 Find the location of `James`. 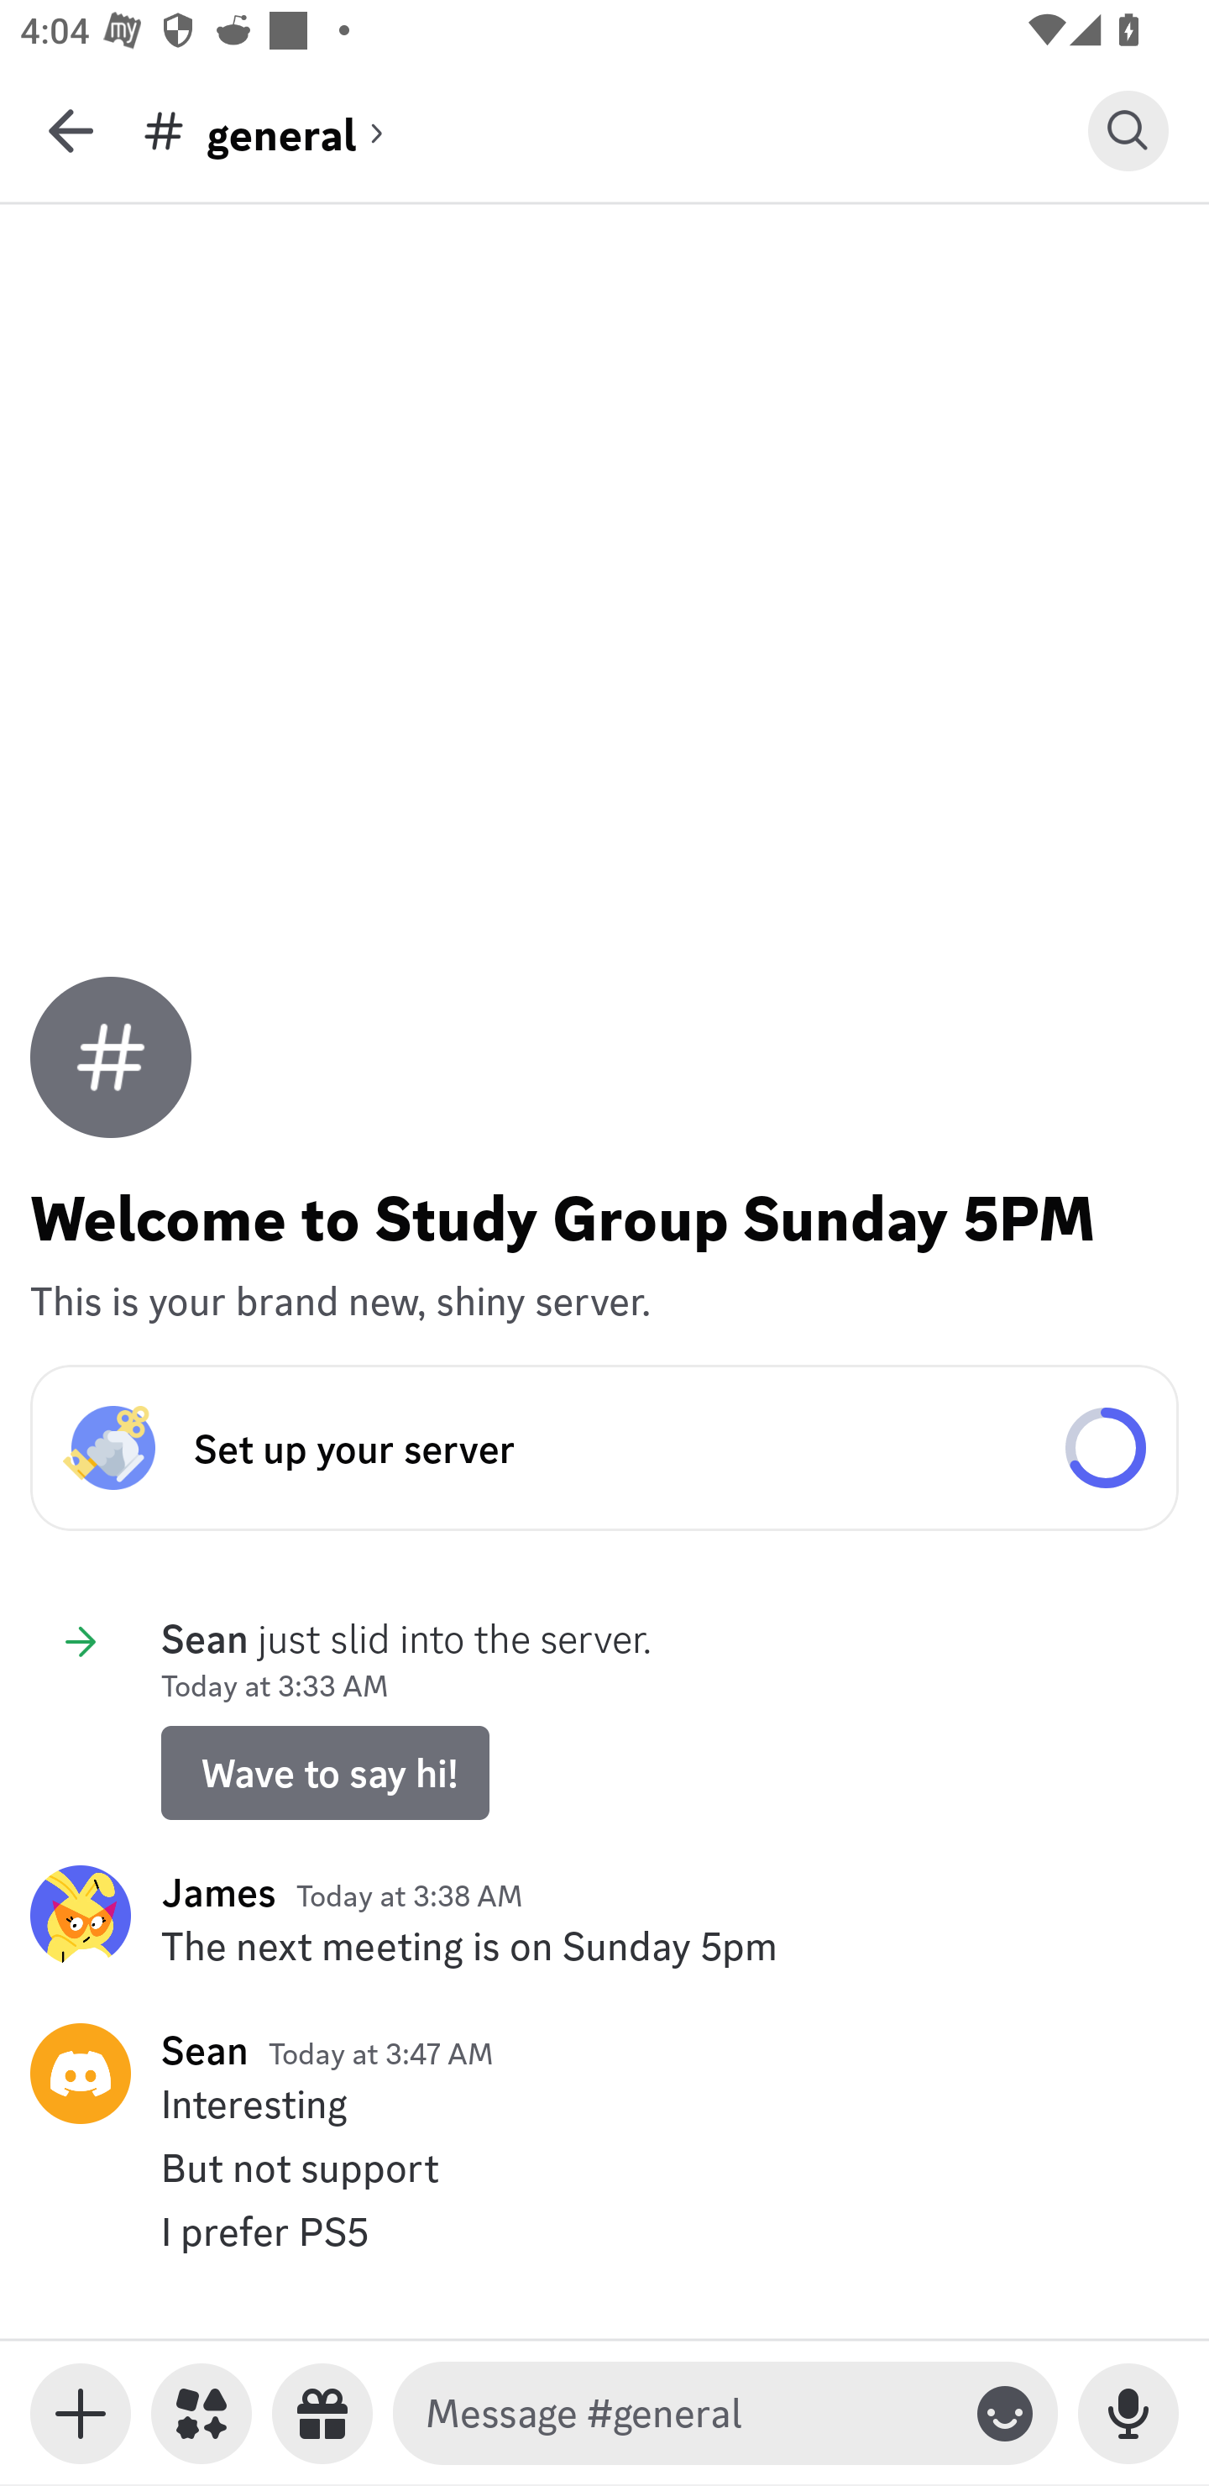

James is located at coordinates (218, 1891).